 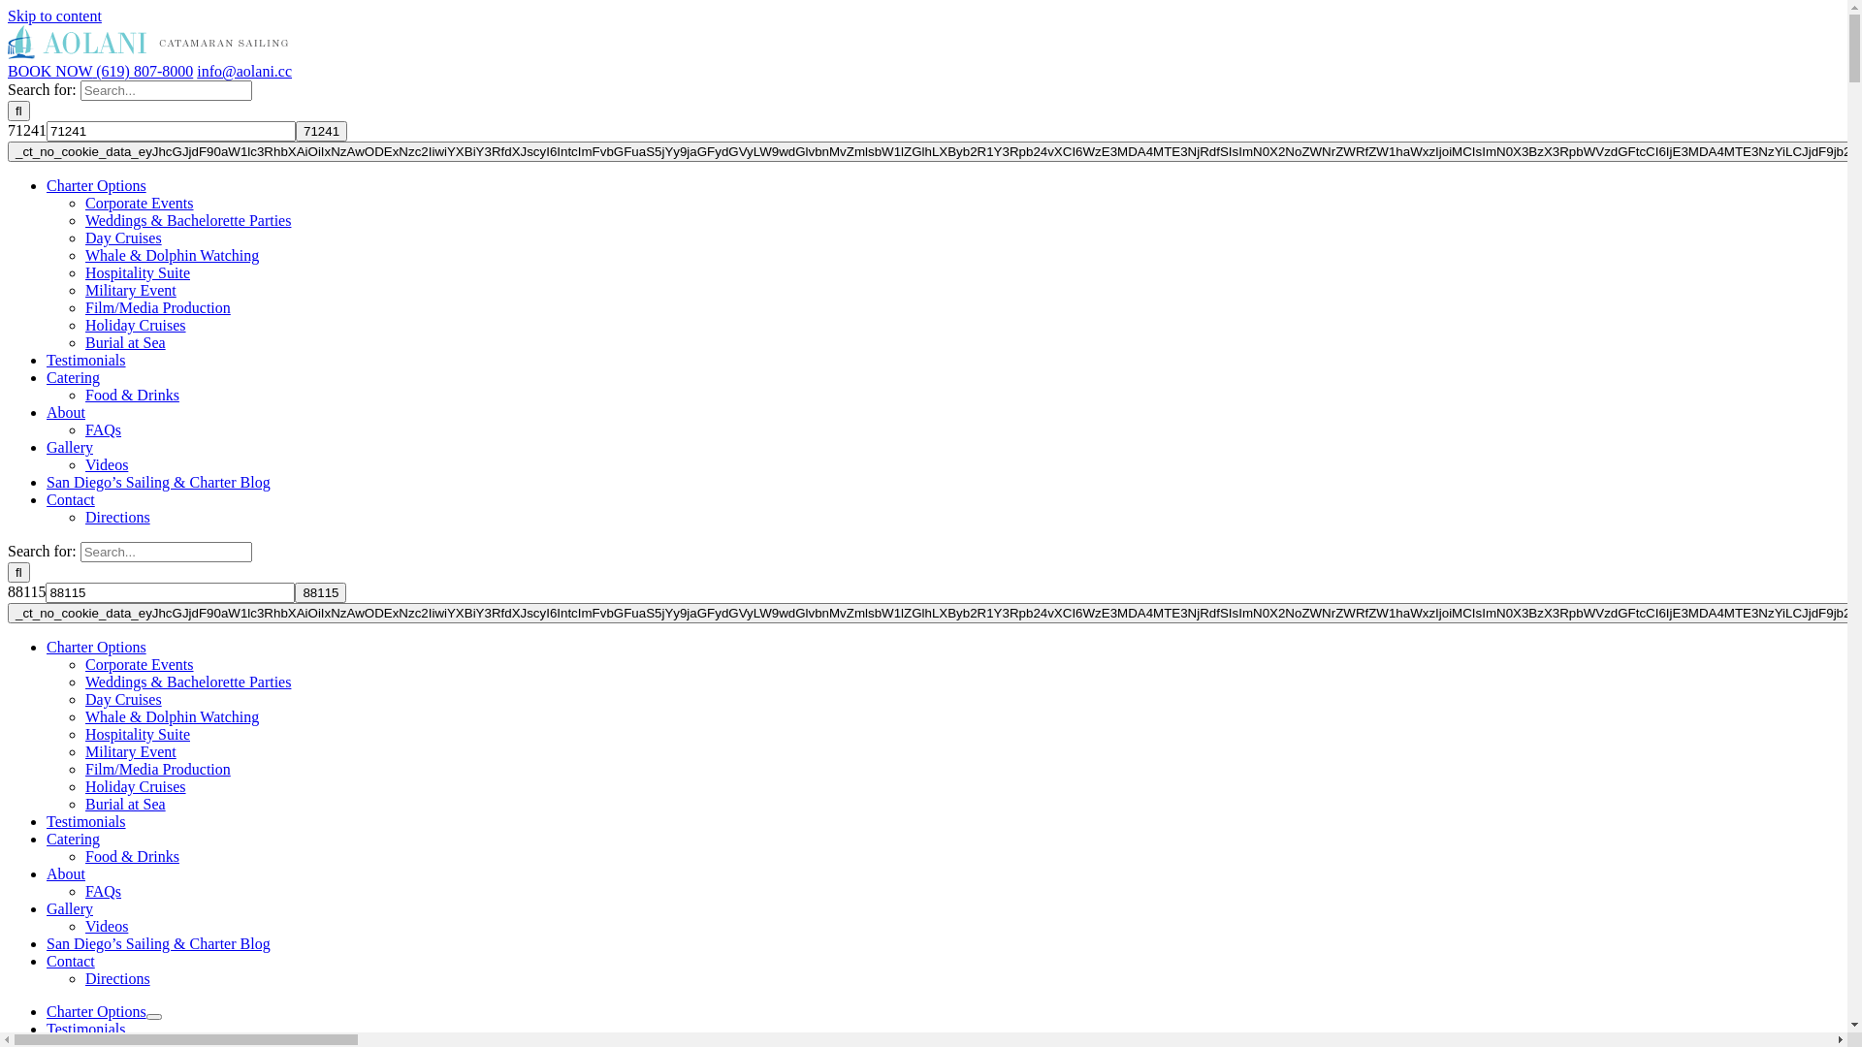 What do you see at coordinates (158, 770) in the screenshot?
I see `Film/Media Production` at bounding box center [158, 770].